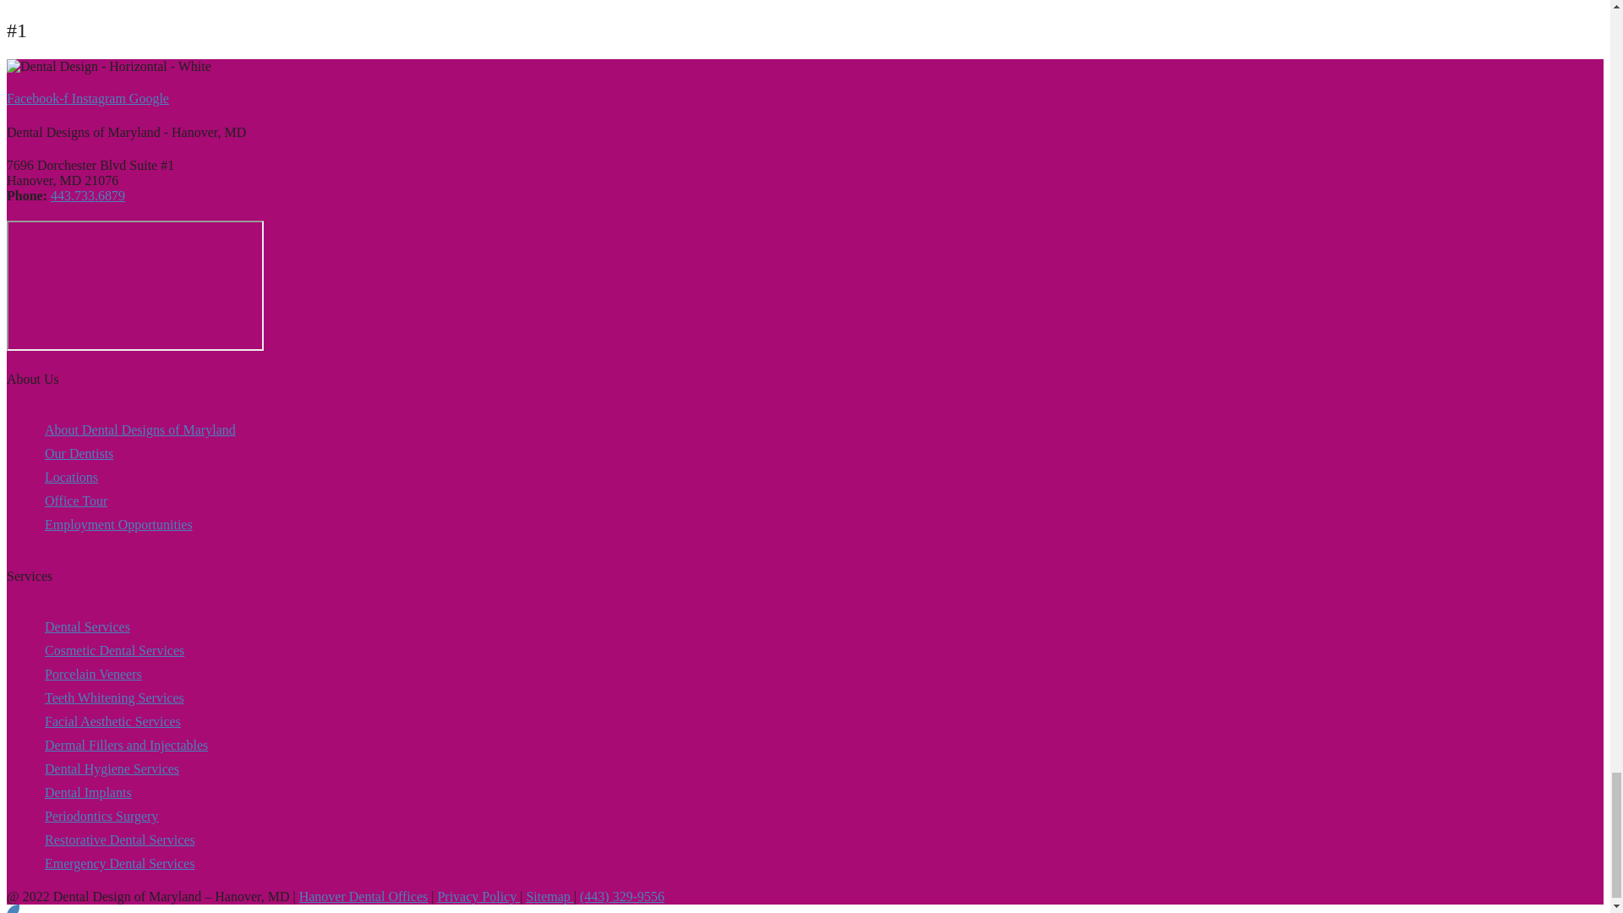 The width and height of the screenshot is (1623, 913). What do you see at coordinates (140, 500) in the screenshot?
I see `Office Tour` at bounding box center [140, 500].